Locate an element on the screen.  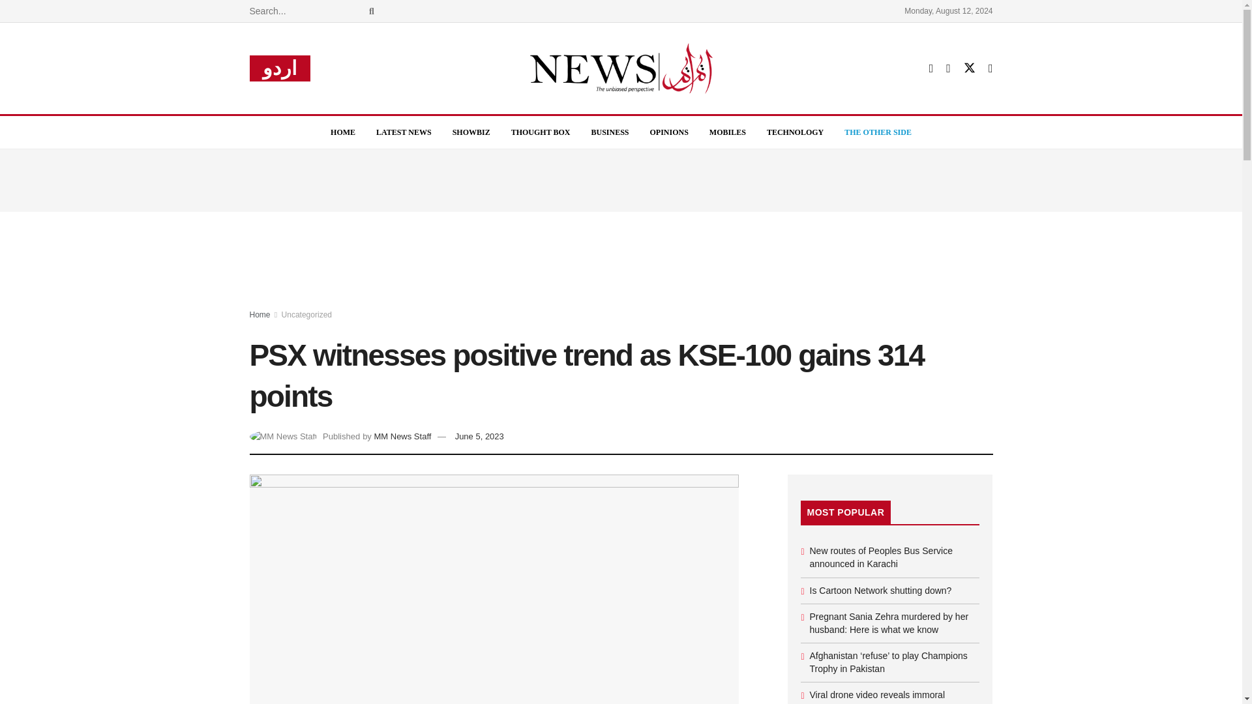
HOME is located at coordinates (343, 132).